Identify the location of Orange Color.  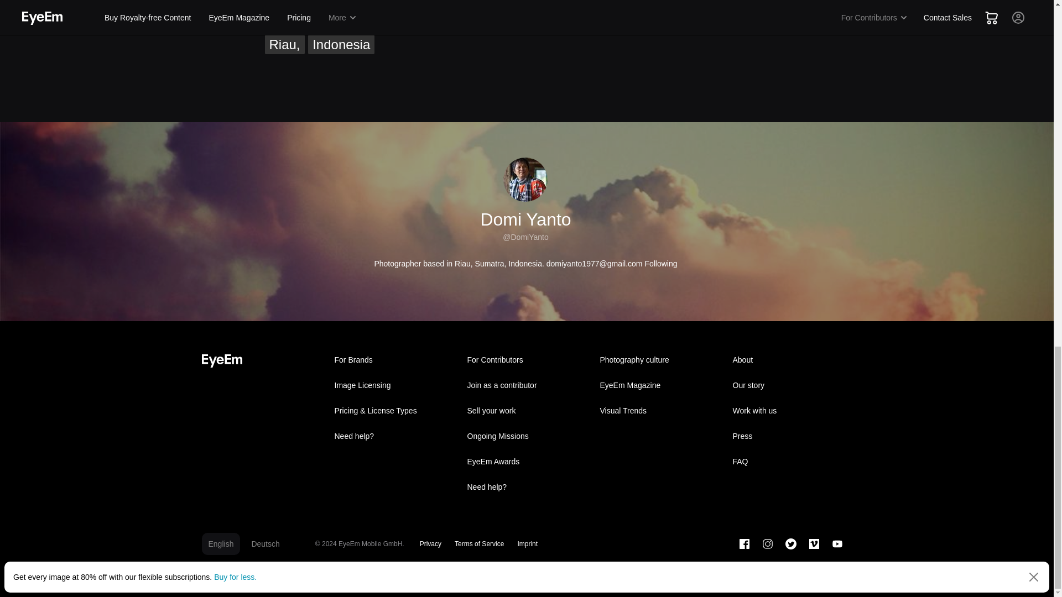
(436, 5).